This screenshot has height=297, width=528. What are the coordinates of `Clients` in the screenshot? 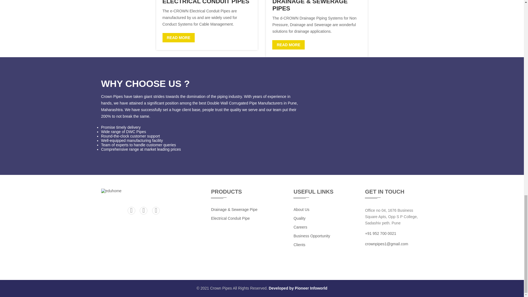 It's located at (299, 245).